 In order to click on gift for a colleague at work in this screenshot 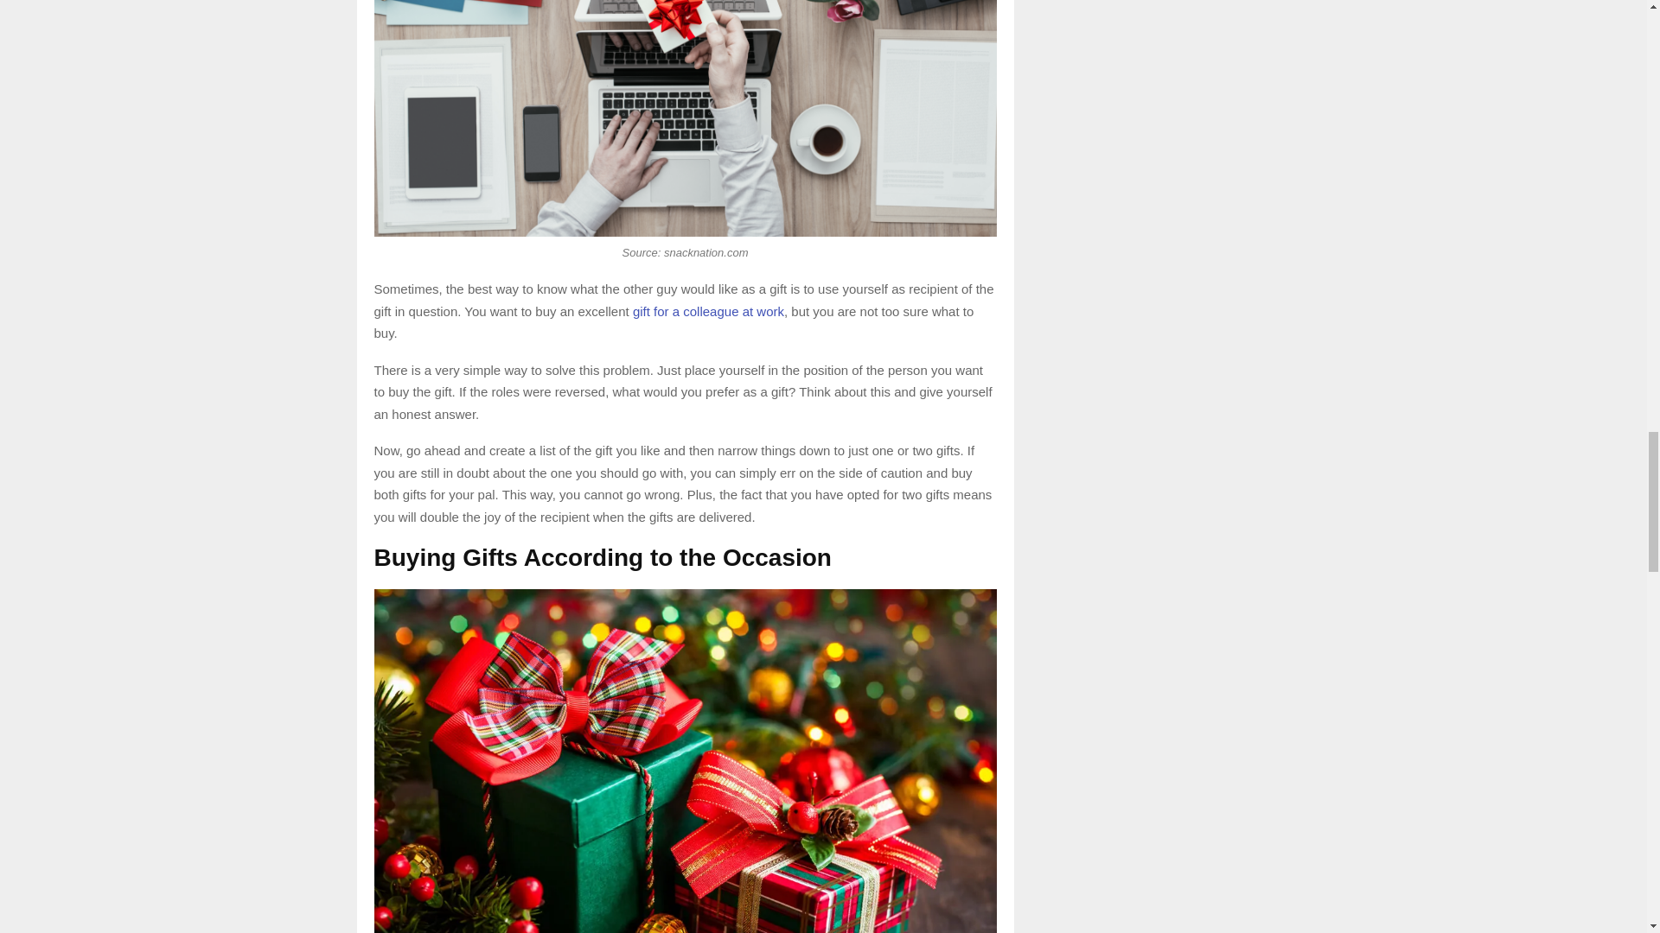, I will do `click(707, 311)`.